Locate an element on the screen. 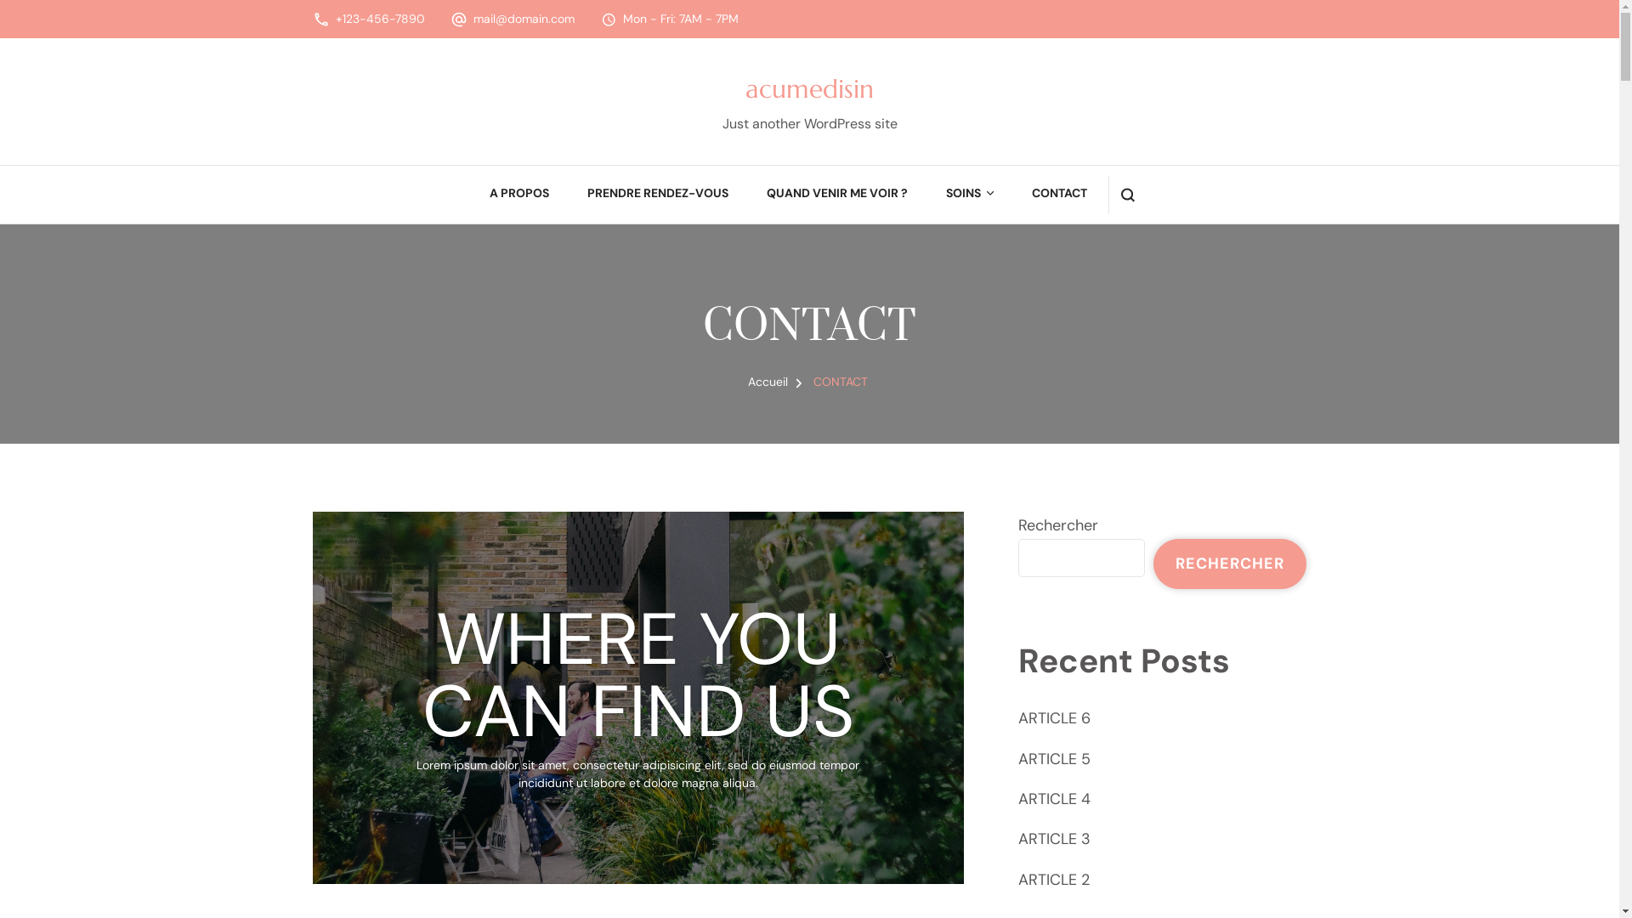 This screenshot has width=1632, height=918. CONTACT is located at coordinates (840, 382).